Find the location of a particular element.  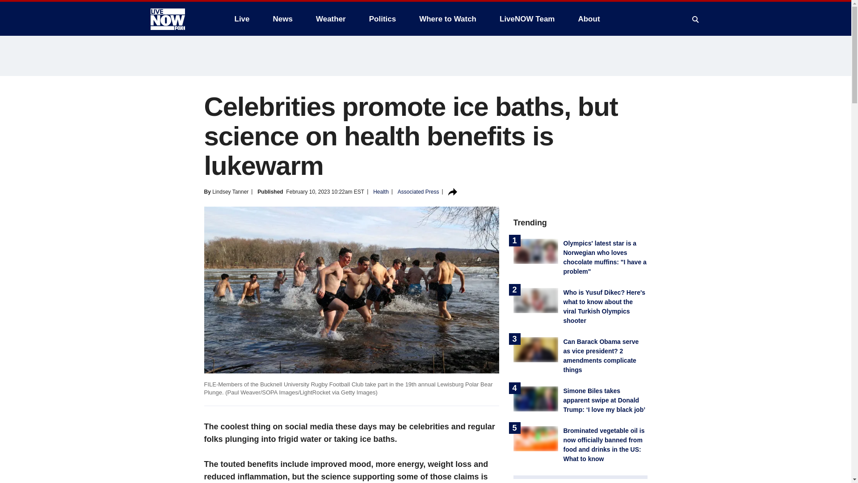

Where to Watch is located at coordinates (448, 19).